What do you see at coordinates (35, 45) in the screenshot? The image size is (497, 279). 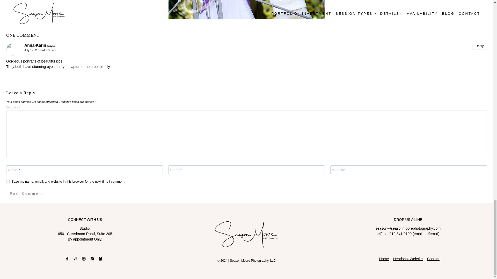 I see `Anna-Karin` at bounding box center [35, 45].